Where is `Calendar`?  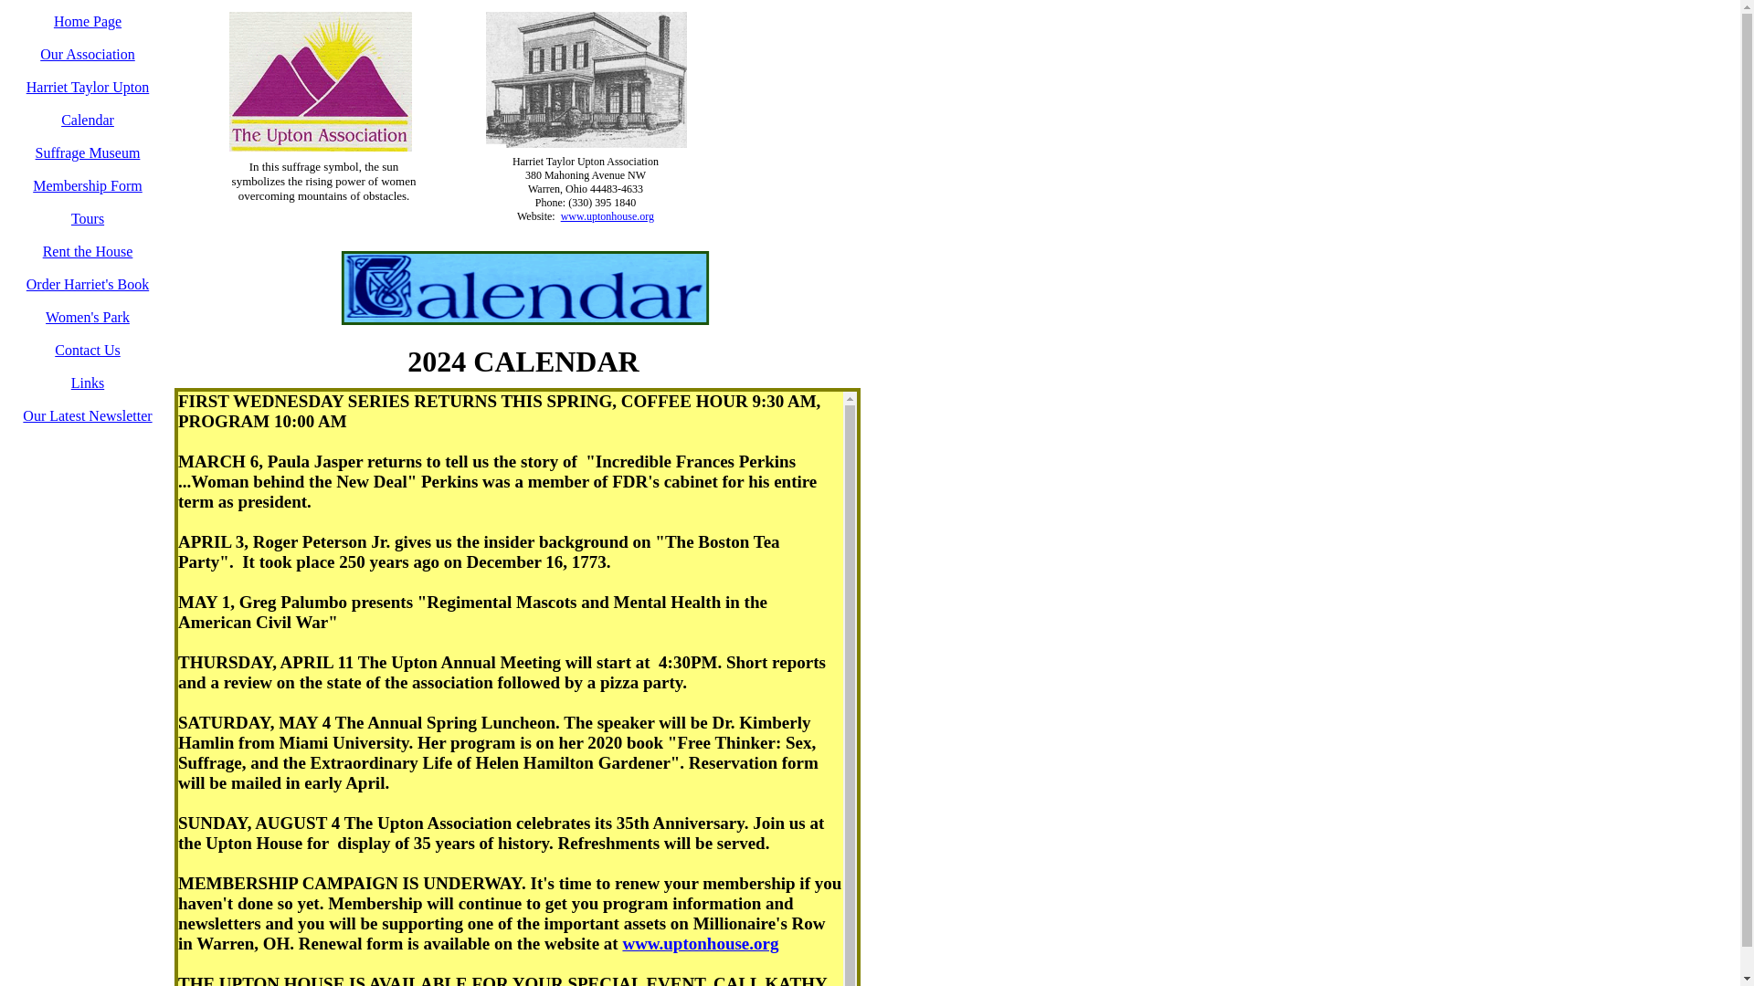 Calendar is located at coordinates (88, 121).